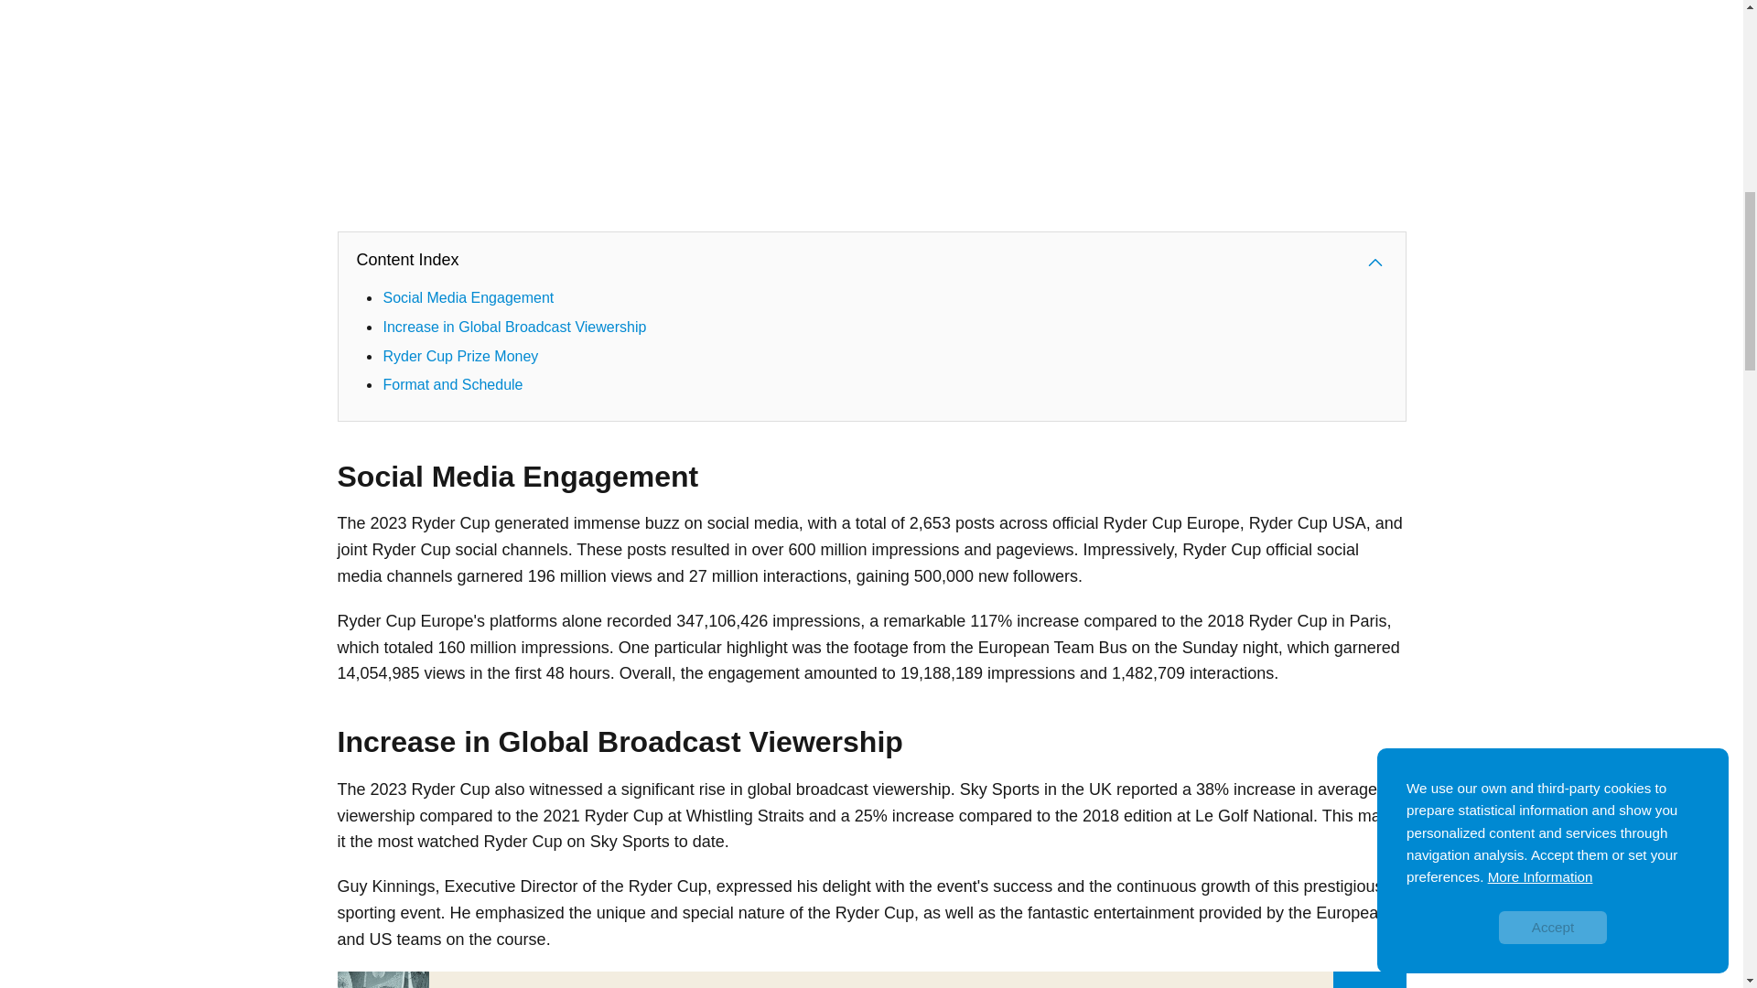 Image resolution: width=1757 pixels, height=988 pixels. What do you see at coordinates (459, 357) in the screenshot?
I see `Ryder Cup Prize Money` at bounding box center [459, 357].